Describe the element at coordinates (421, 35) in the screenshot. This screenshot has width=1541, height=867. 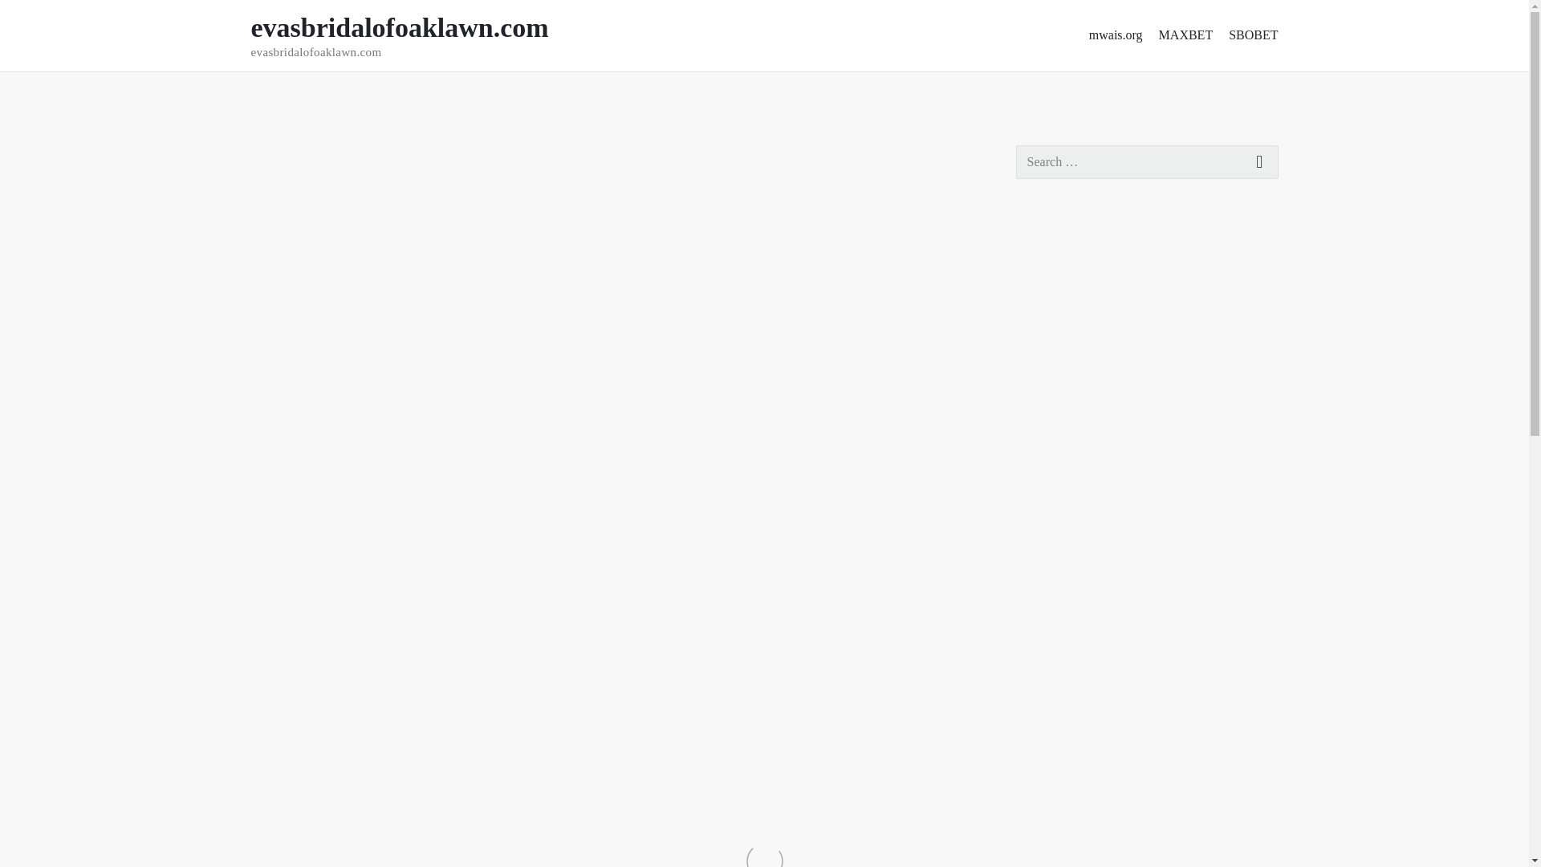
I see `SEARCH` at that location.